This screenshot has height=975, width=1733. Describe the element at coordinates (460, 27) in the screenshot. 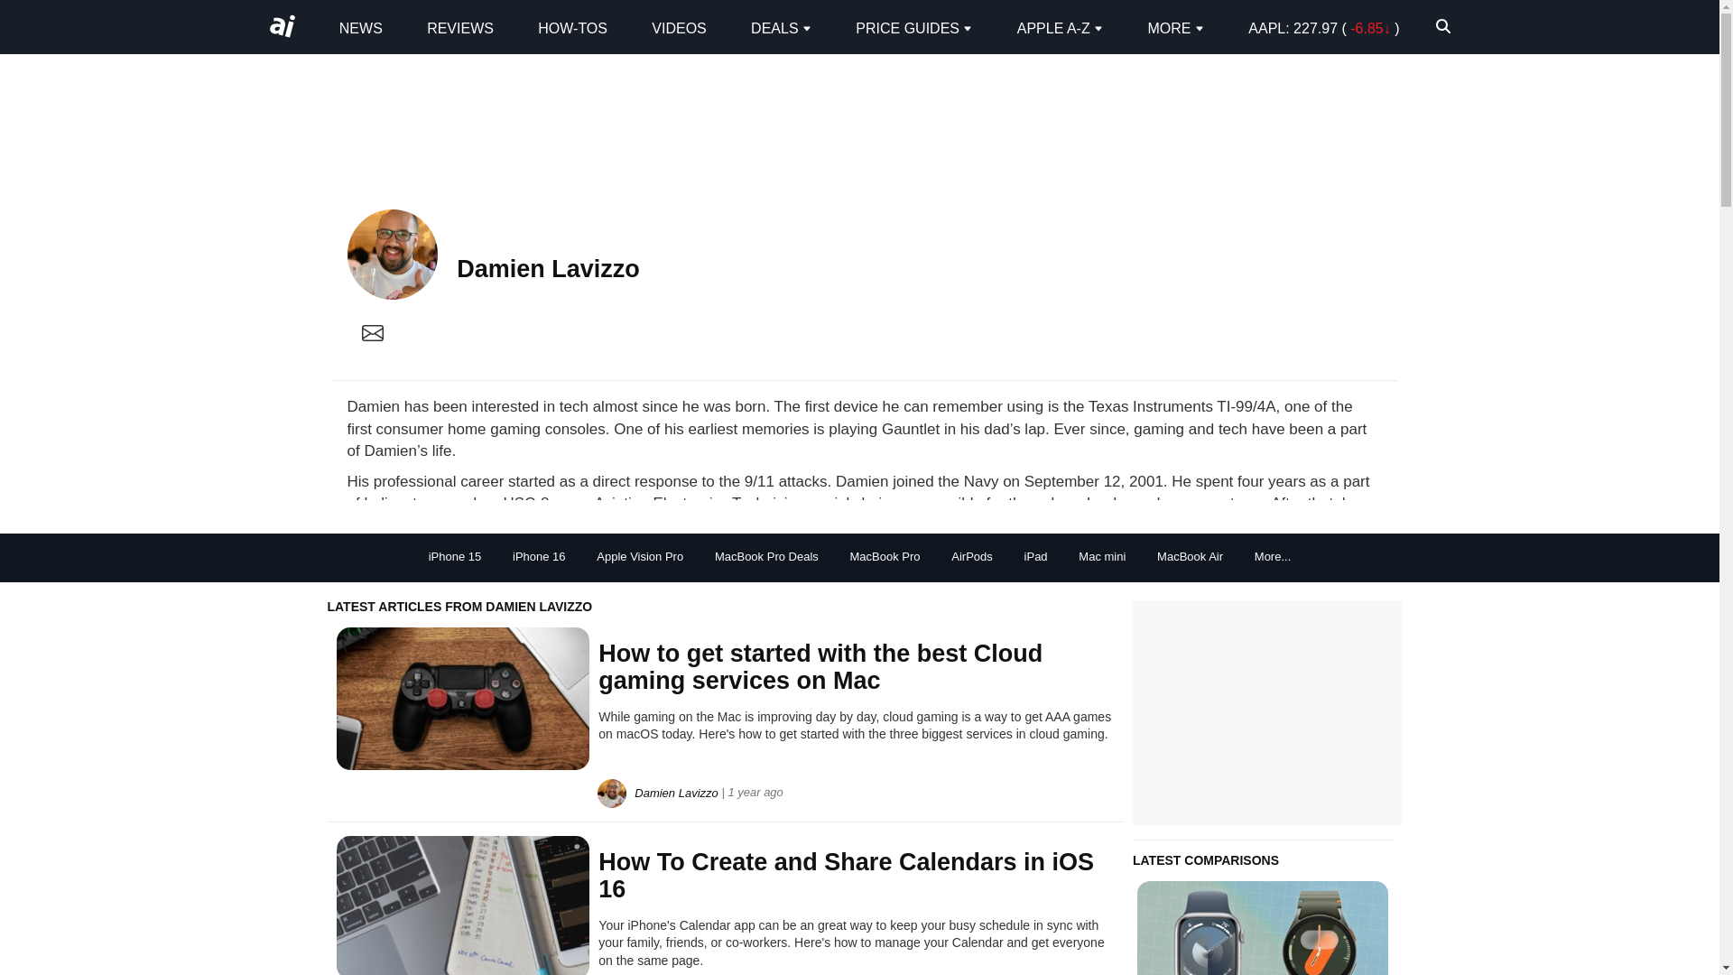

I see `Reviews` at that location.